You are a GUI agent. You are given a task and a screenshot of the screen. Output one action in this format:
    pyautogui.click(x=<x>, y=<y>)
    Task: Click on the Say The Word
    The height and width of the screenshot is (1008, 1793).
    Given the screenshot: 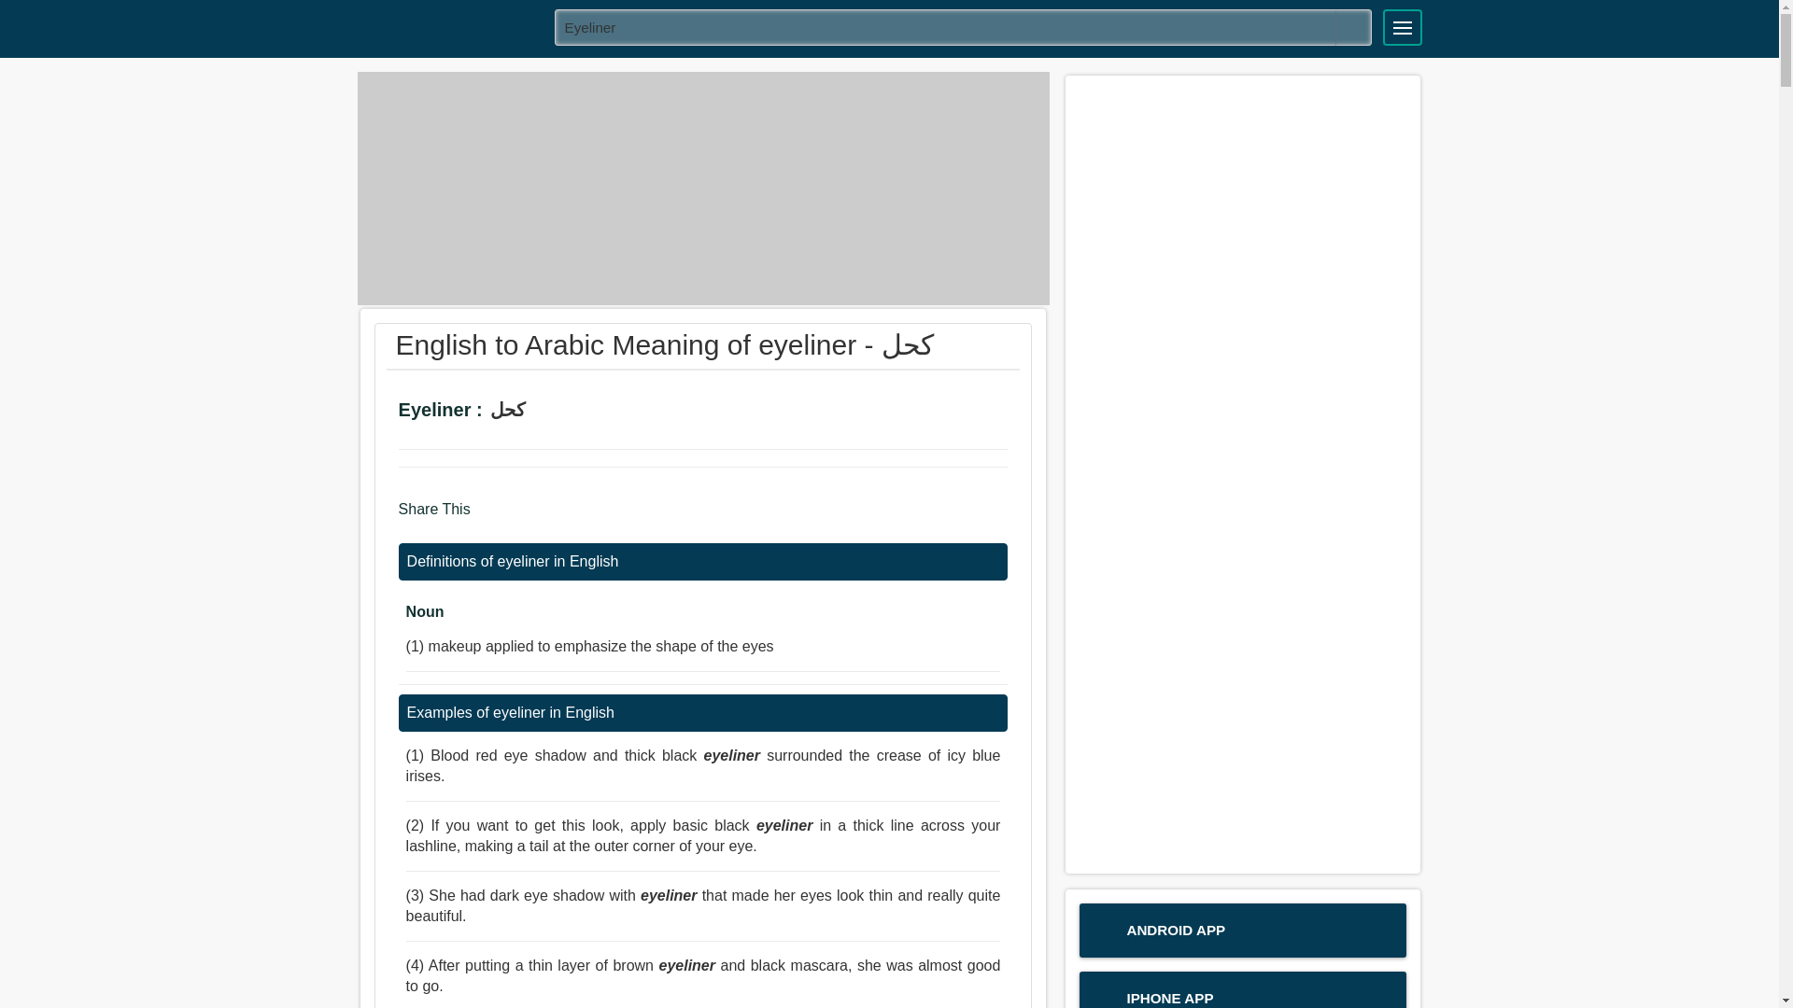 What is the action you would take?
    pyautogui.click(x=557, y=413)
    